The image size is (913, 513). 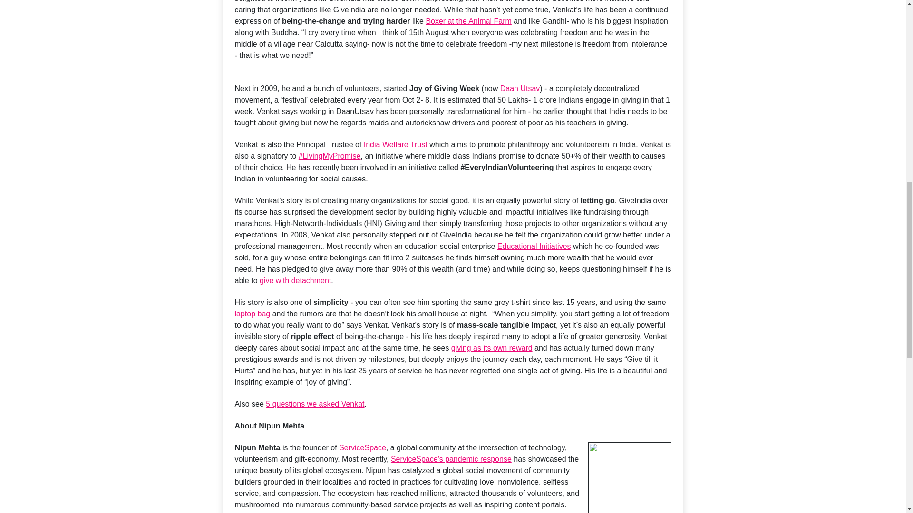 What do you see at coordinates (520, 88) in the screenshot?
I see `Daan Utsav` at bounding box center [520, 88].